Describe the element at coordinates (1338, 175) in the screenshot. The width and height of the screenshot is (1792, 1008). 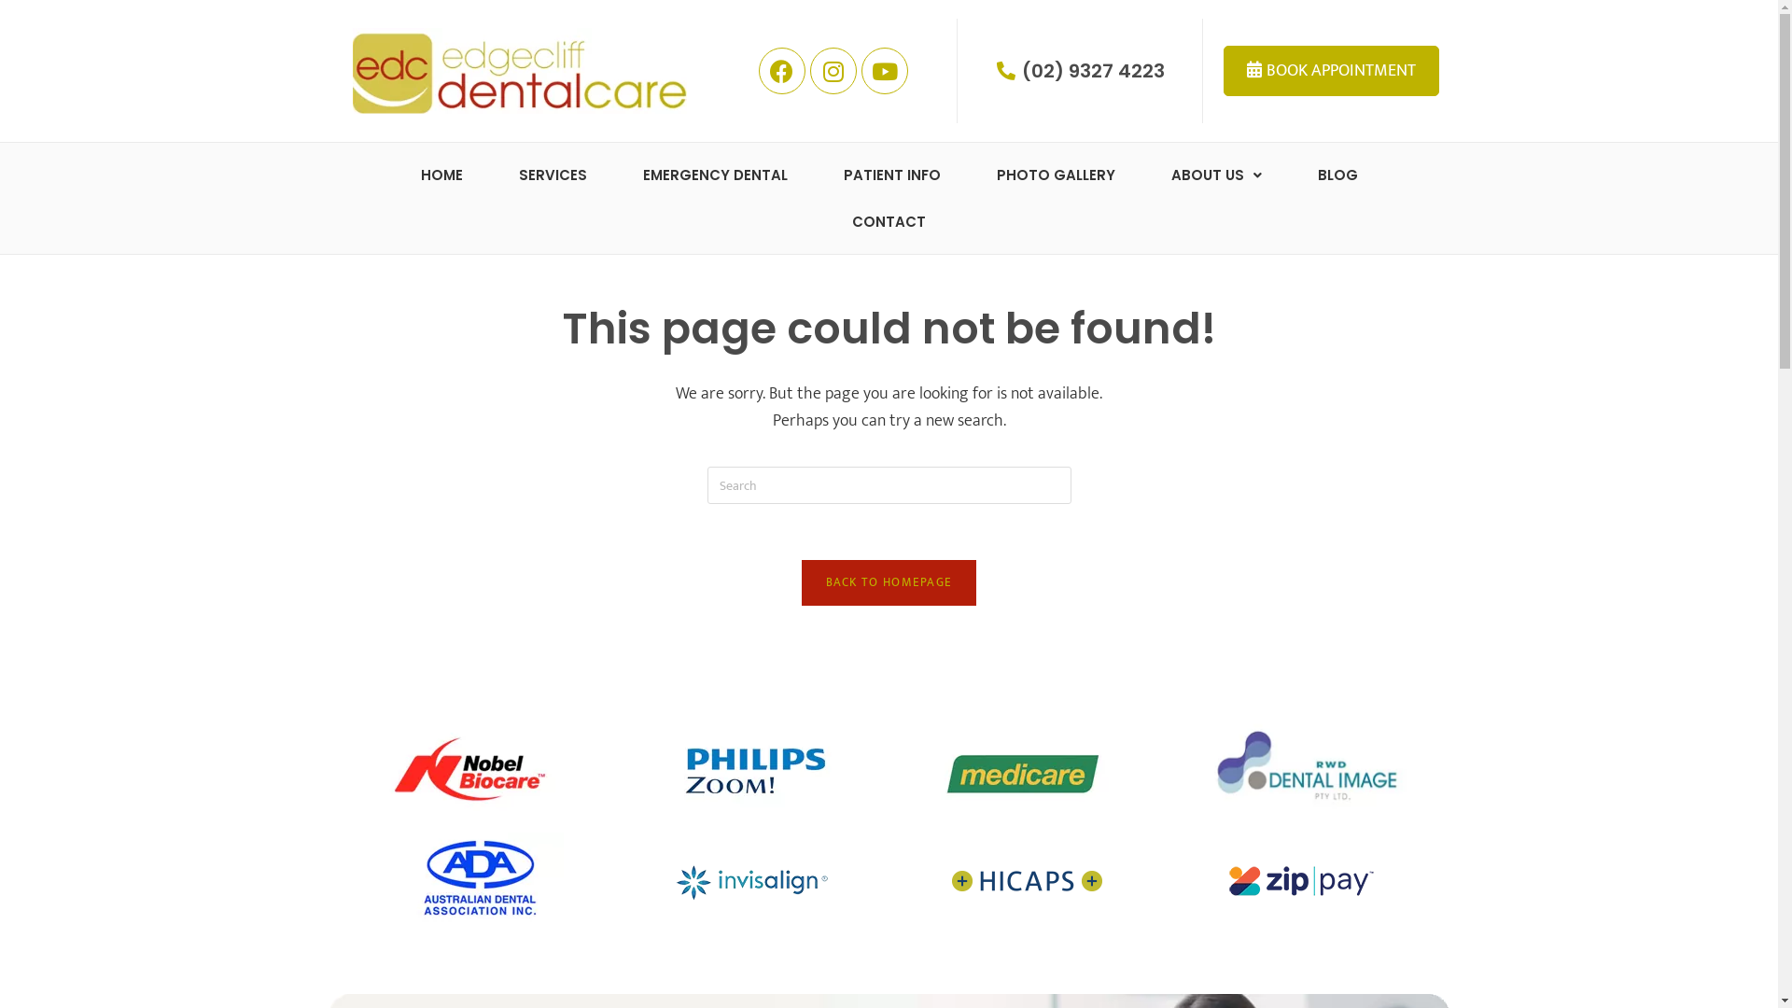
I see `BLOG` at that location.